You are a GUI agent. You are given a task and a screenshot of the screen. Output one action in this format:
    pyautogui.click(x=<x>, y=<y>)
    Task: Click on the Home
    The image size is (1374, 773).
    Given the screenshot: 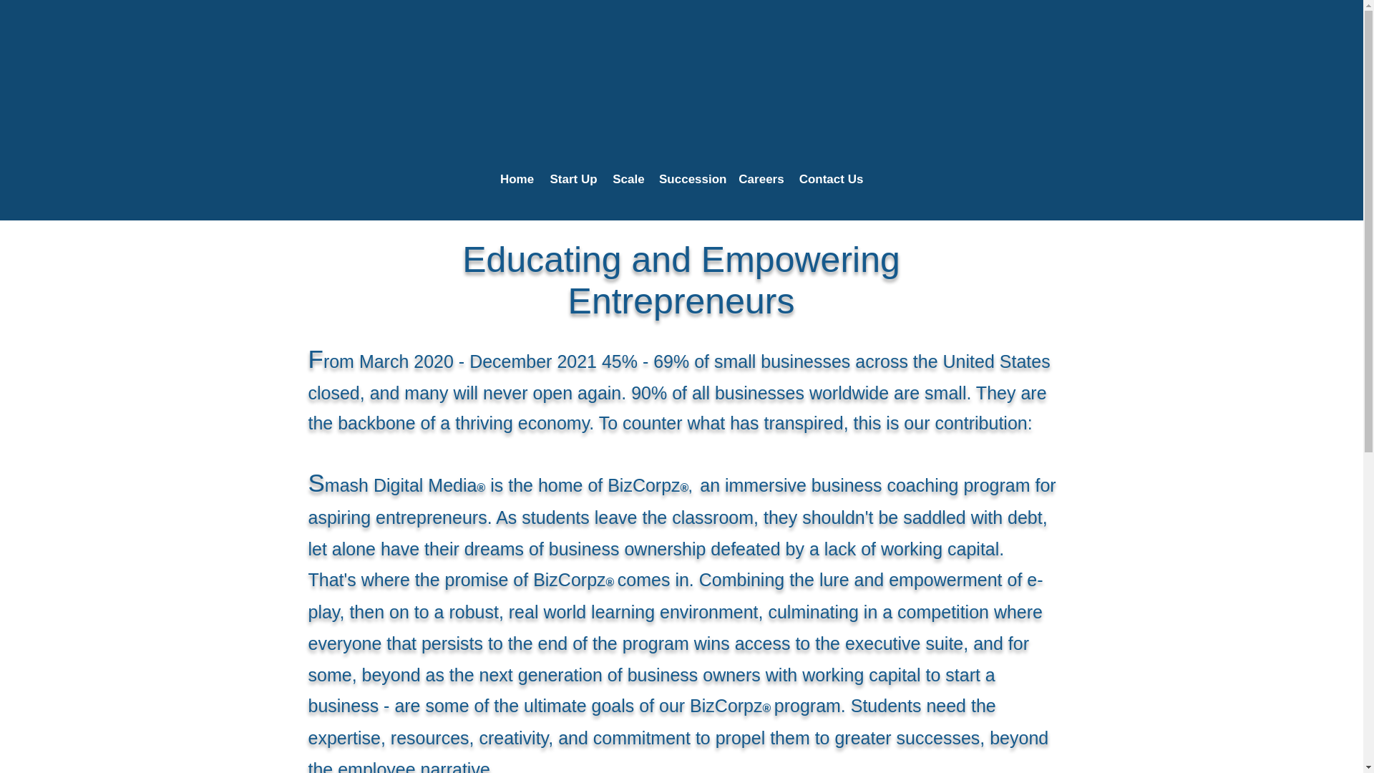 What is the action you would take?
    pyautogui.click(x=517, y=179)
    